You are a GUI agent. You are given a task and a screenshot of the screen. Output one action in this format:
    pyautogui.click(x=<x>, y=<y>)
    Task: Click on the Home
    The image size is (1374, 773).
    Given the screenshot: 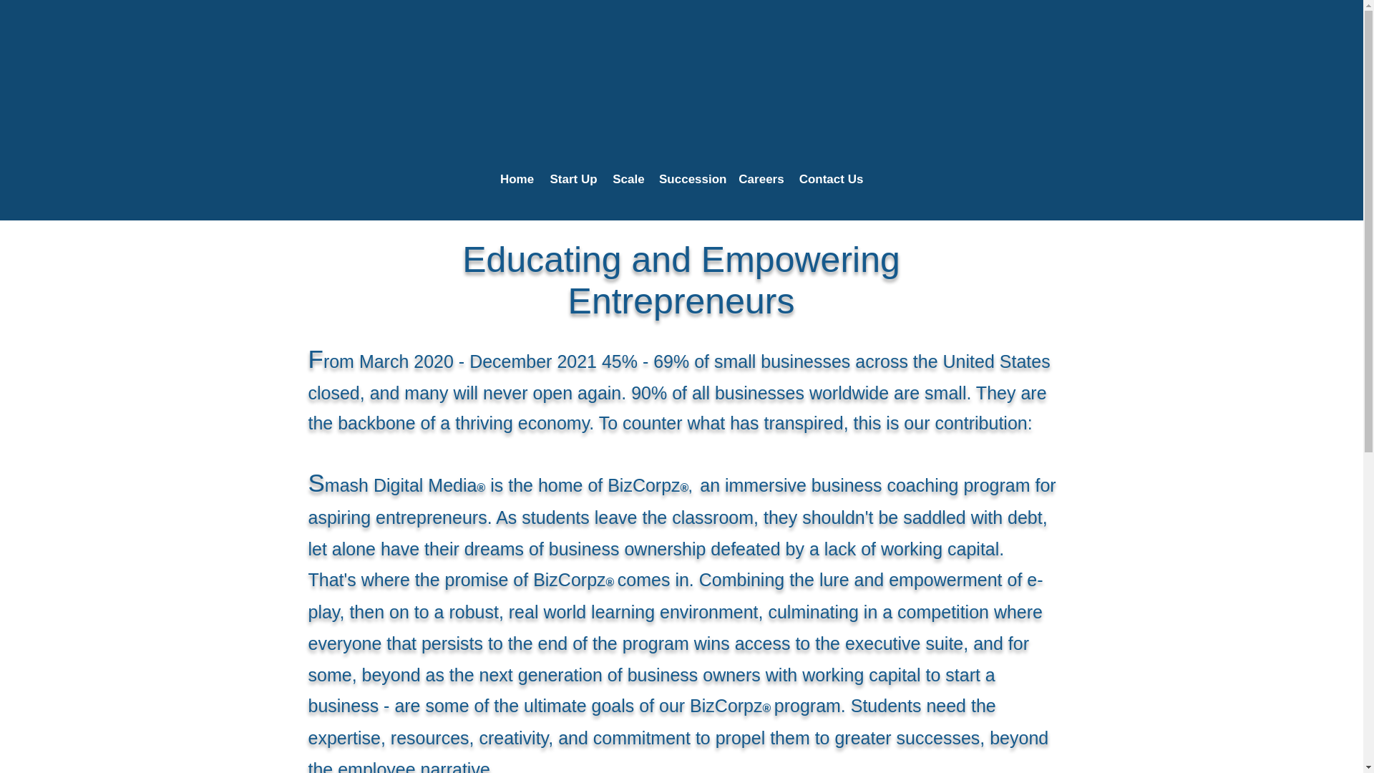 What is the action you would take?
    pyautogui.click(x=517, y=179)
    